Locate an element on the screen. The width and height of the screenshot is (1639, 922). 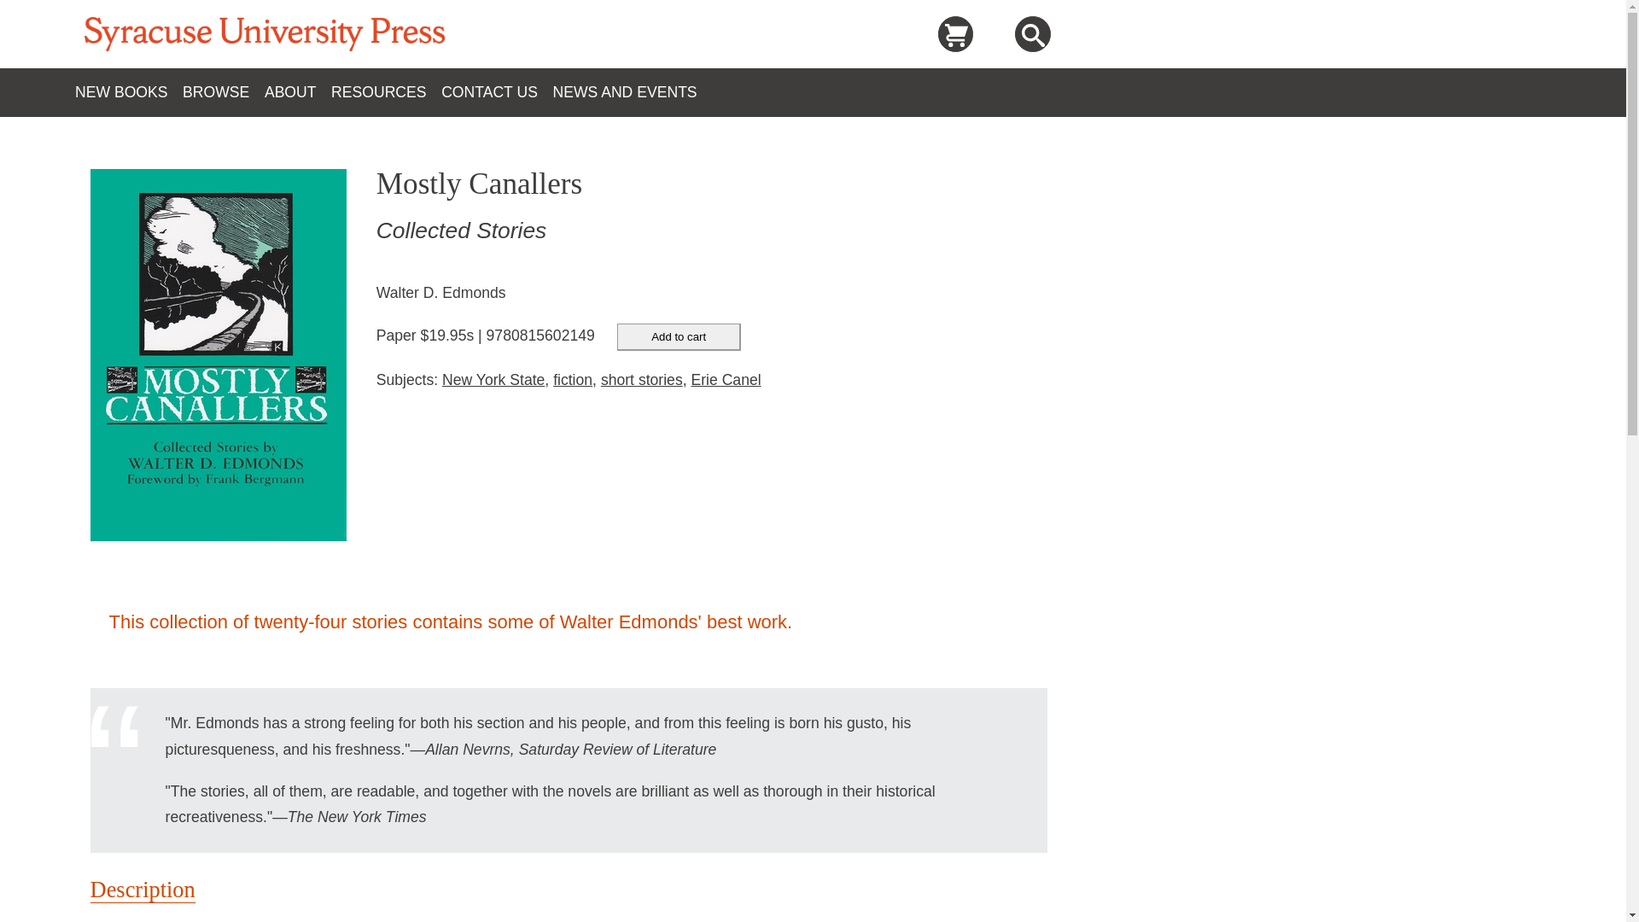
site searchSearch the site is located at coordinates (1033, 36).